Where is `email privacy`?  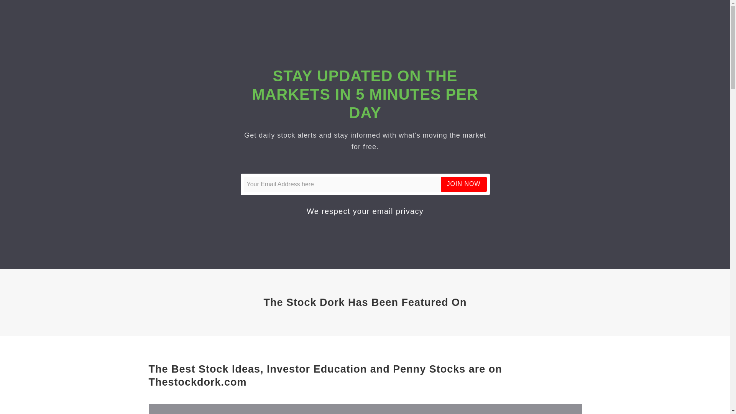 email privacy is located at coordinates (398, 211).